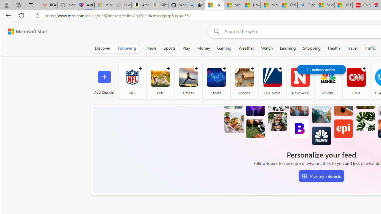  I want to click on Web search, so click(216, 31).